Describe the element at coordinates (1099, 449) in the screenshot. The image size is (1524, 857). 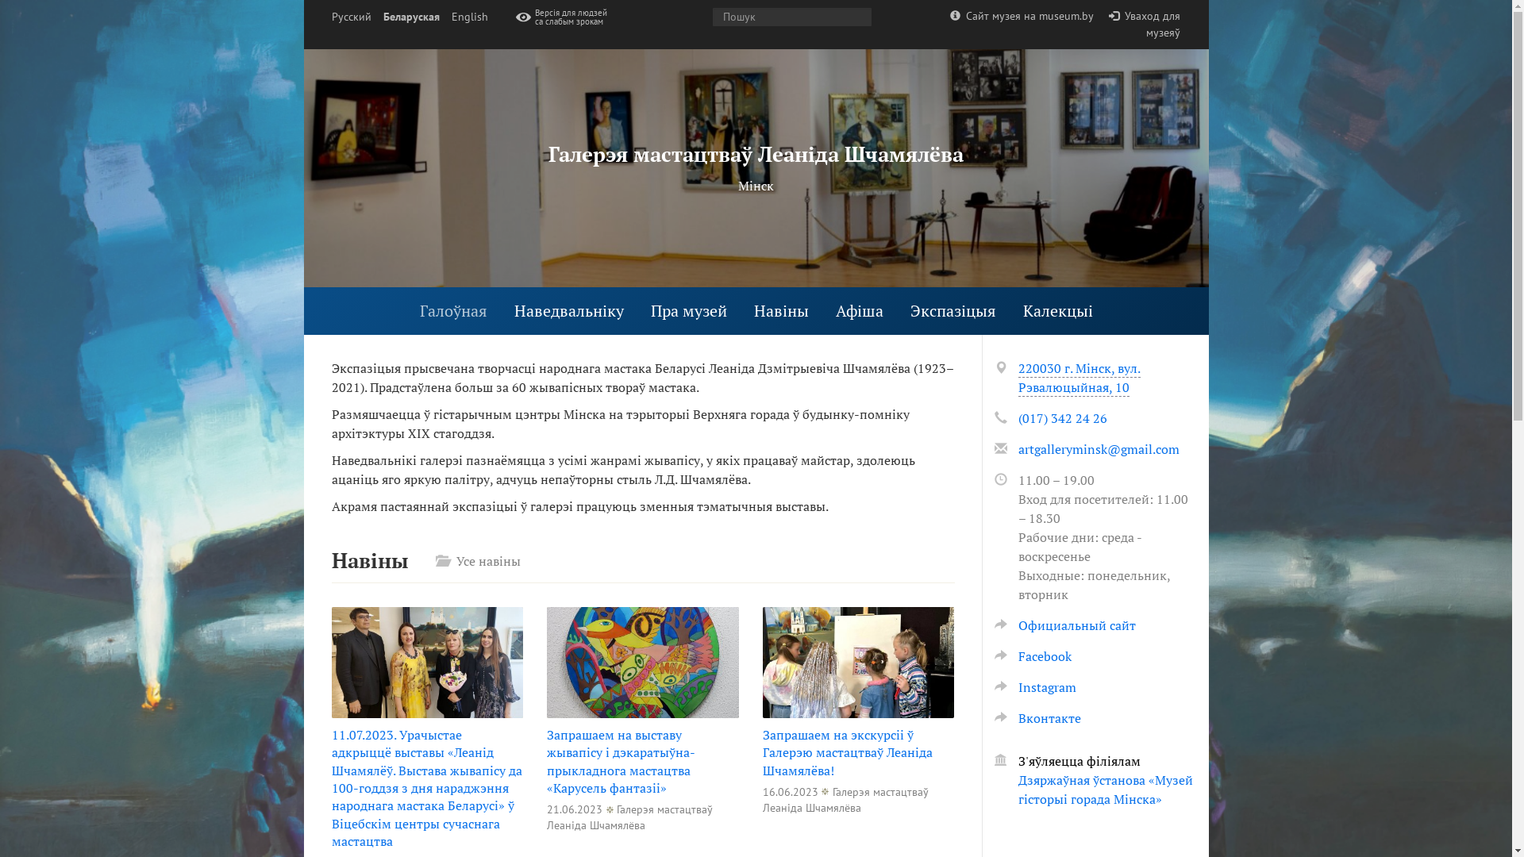
I see `artgalleryminsk@gmail.com` at that location.